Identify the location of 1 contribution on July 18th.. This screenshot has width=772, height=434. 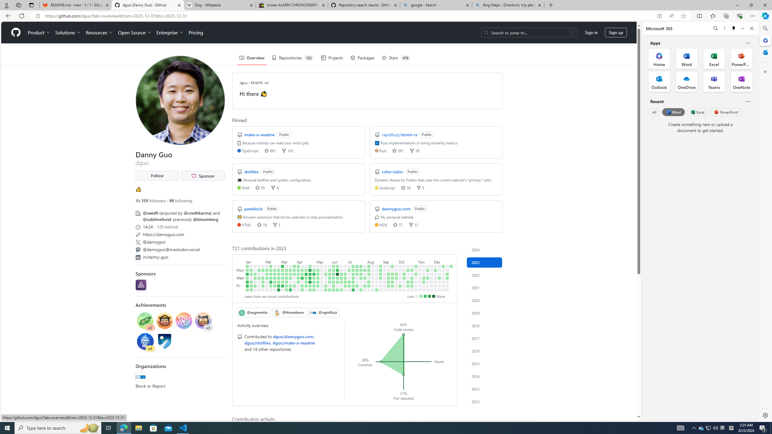
(357, 274).